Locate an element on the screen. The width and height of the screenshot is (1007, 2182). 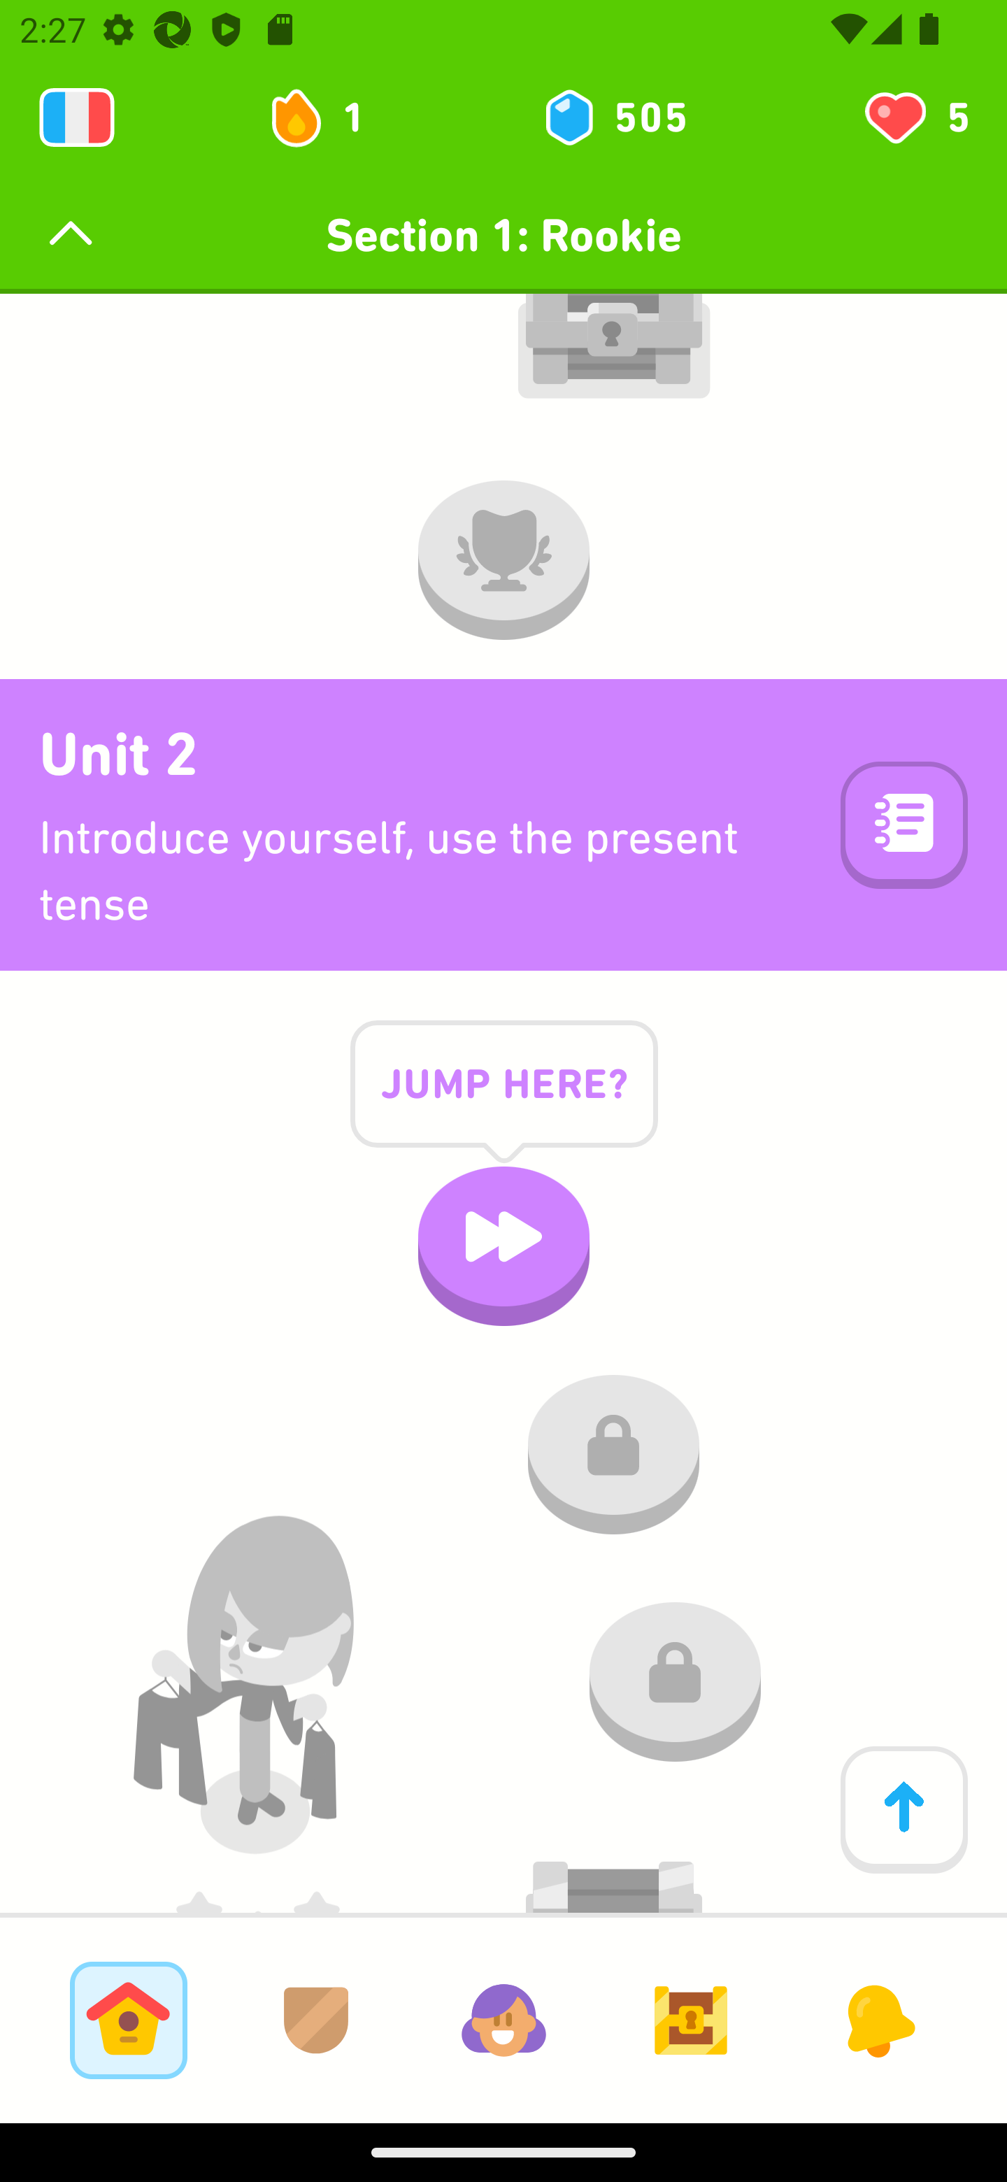
Profile Tab is located at coordinates (503, 2020).